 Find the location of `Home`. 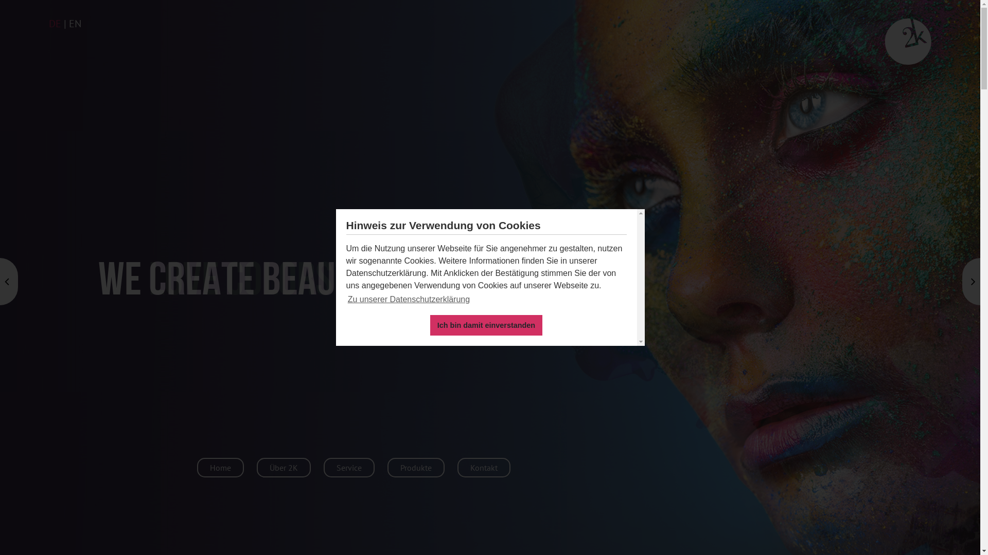

Home is located at coordinates (220, 468).